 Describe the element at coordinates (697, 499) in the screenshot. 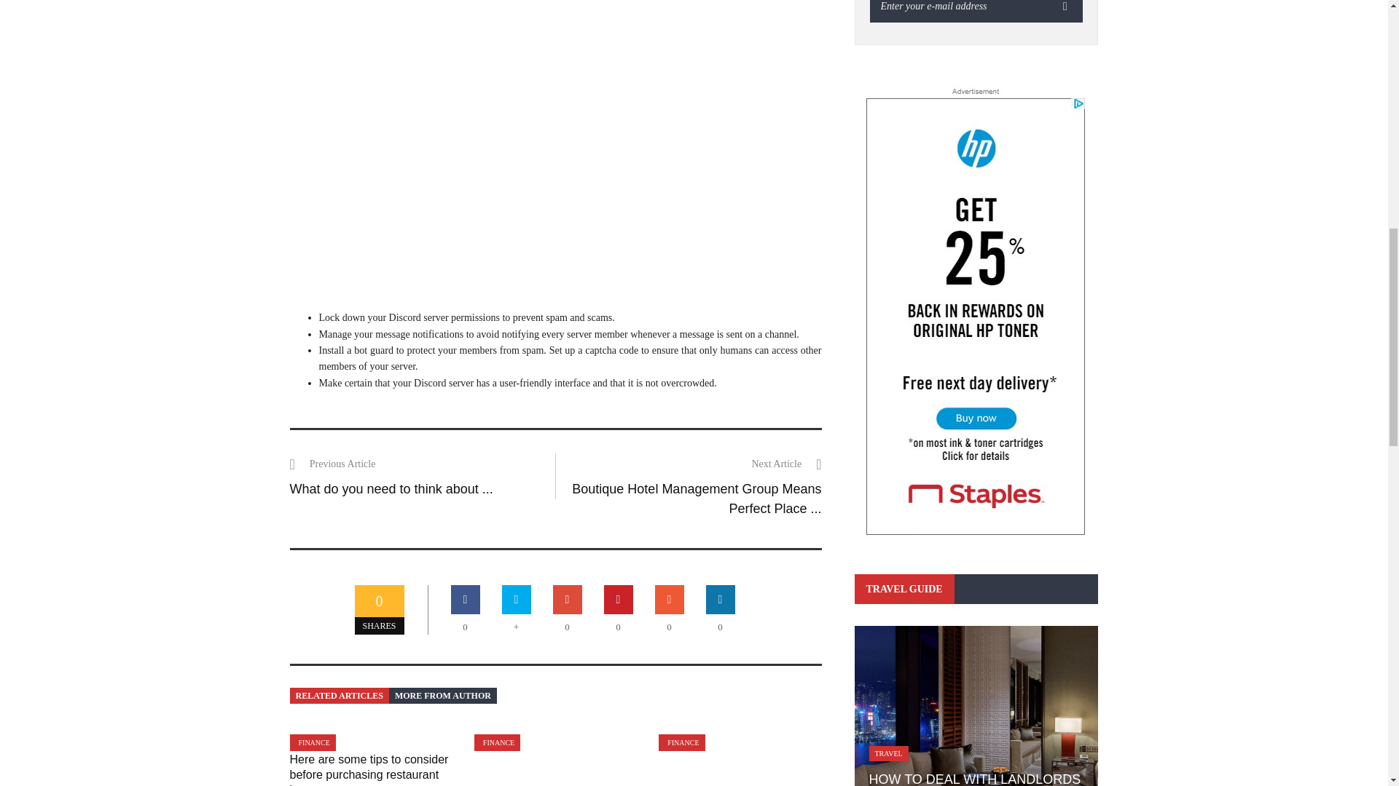

I see `Boutique Hotel Management Group Means Perfect Place ...` at that location.